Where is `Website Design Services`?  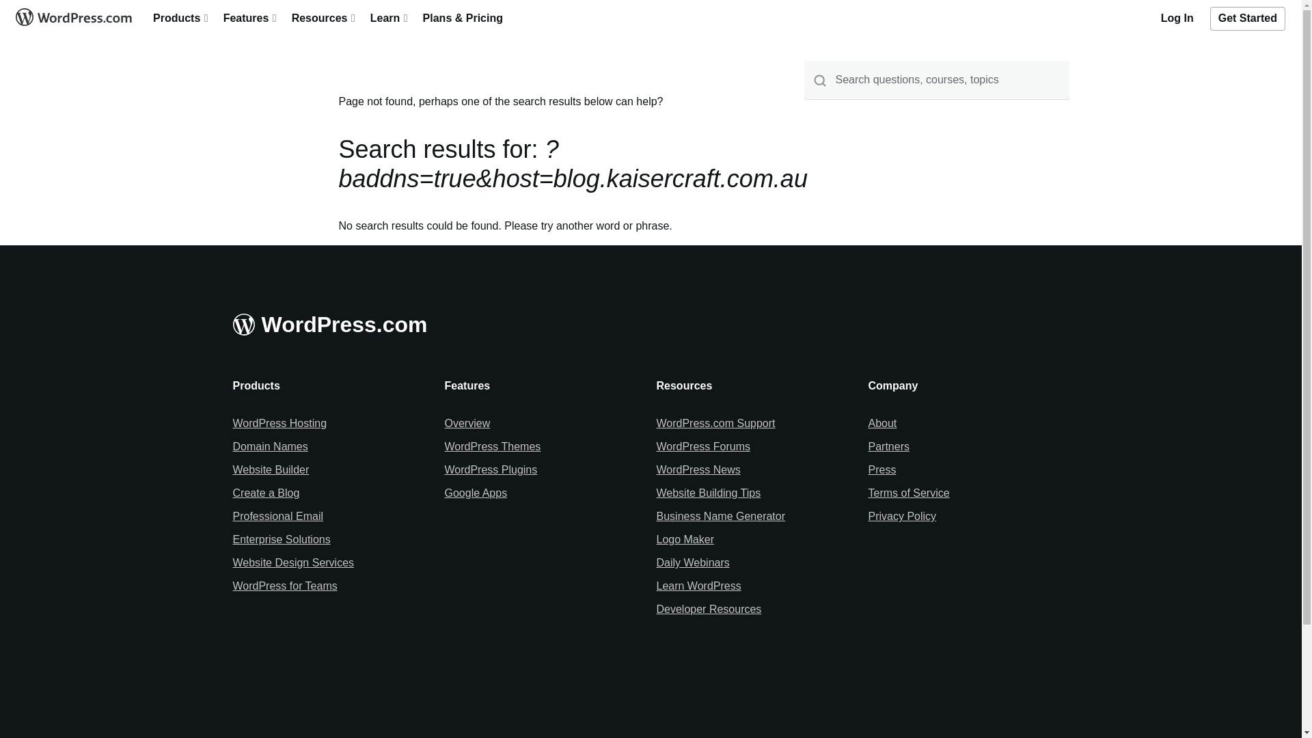 Website Design Services is located at coordinates (293, 563).